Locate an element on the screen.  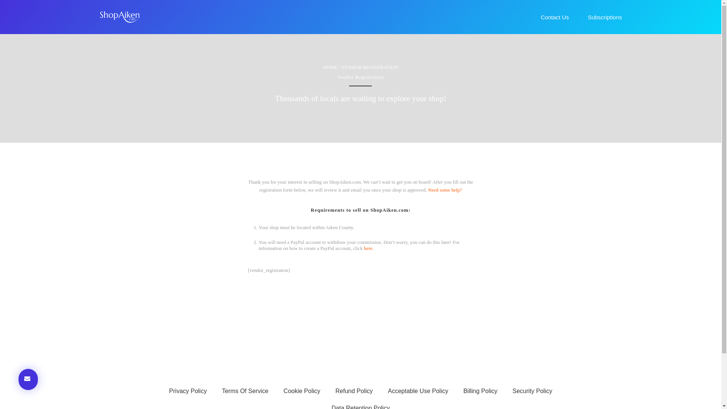
Data Retention Policy is located at coordinates (361, 404).